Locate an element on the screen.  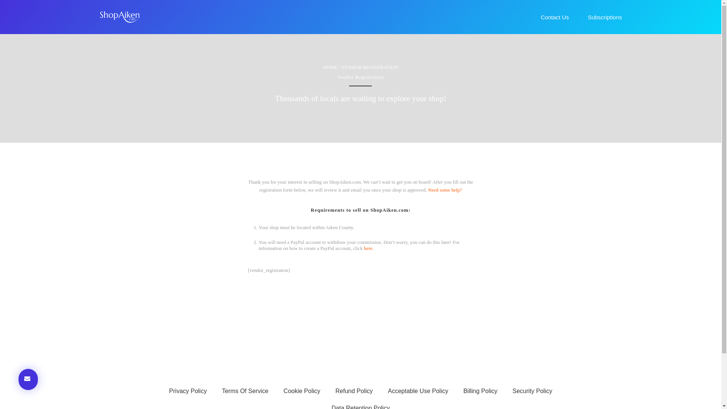
Data Retention Policy is located at coordinates (361, 404).